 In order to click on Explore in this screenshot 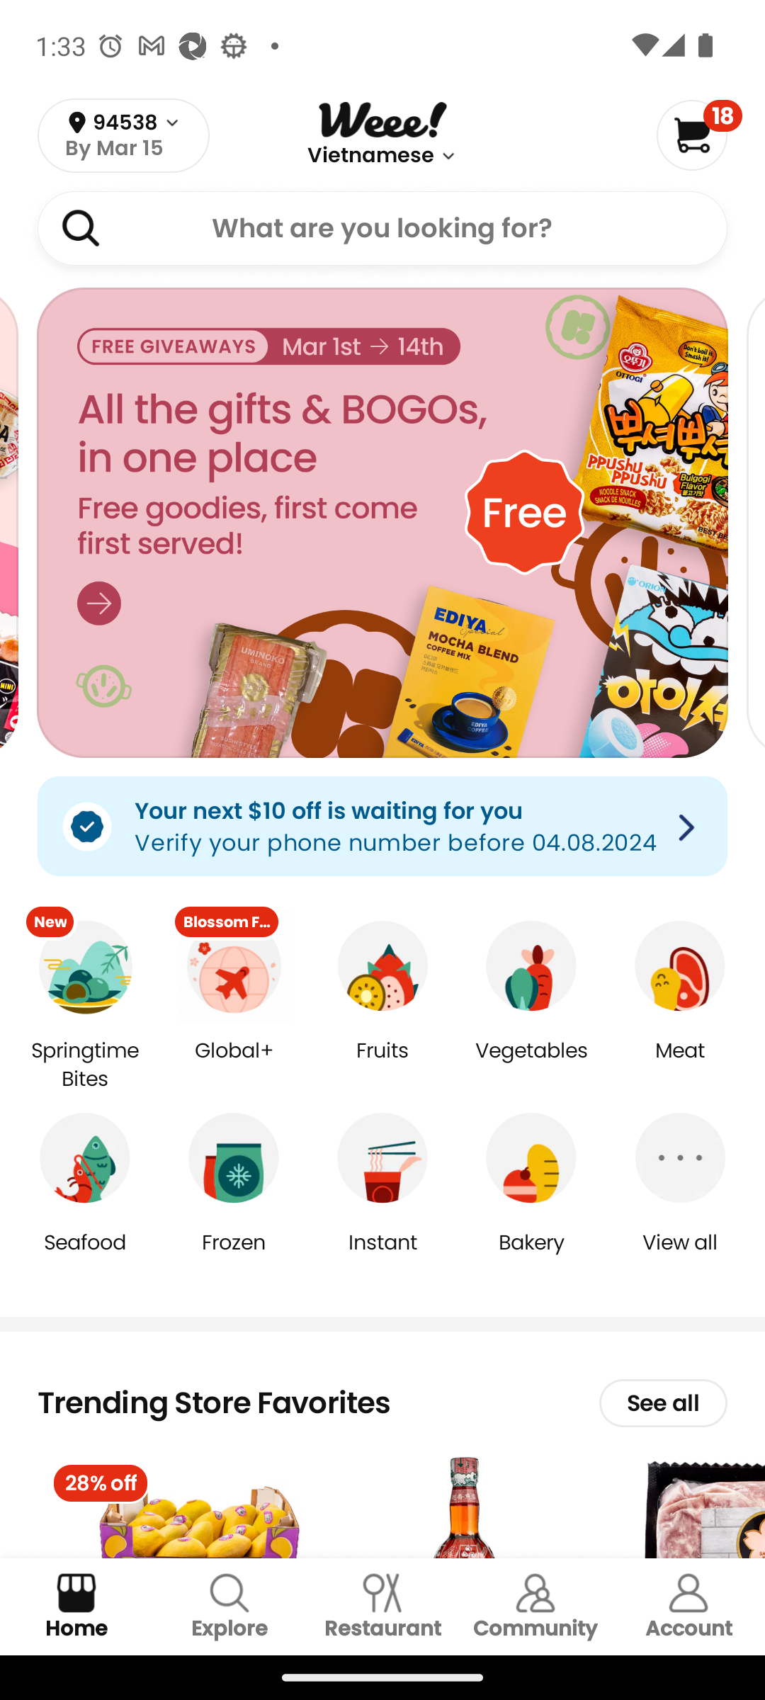, I will do `click(229, 1606)`.